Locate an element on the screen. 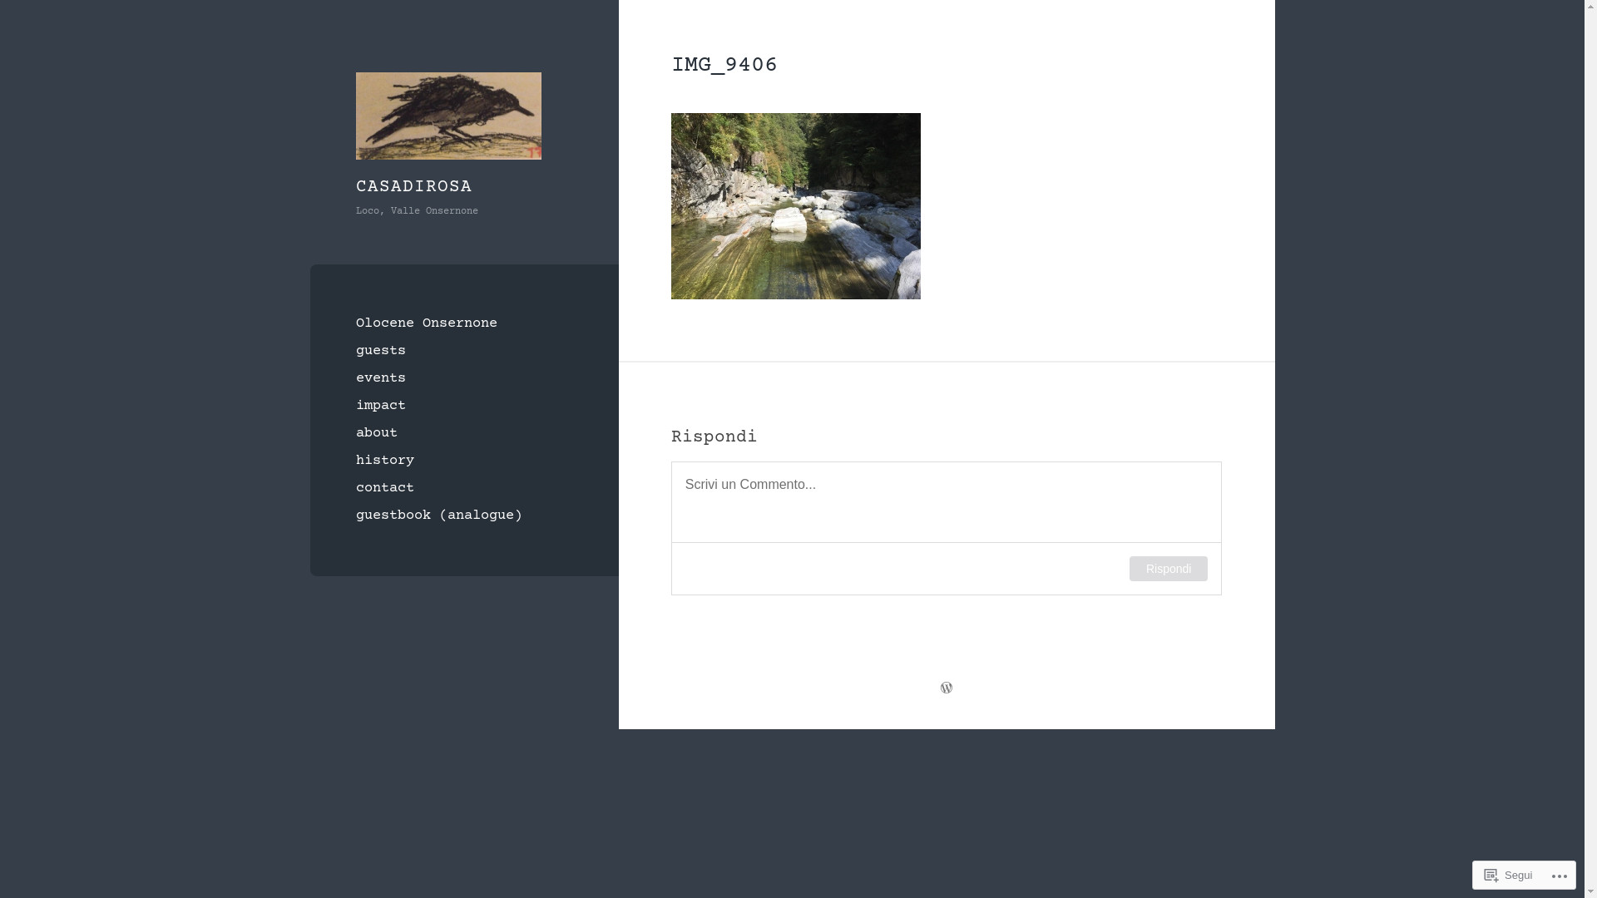 The image size is (1597, 898). history is located at coordinates (464, 461).